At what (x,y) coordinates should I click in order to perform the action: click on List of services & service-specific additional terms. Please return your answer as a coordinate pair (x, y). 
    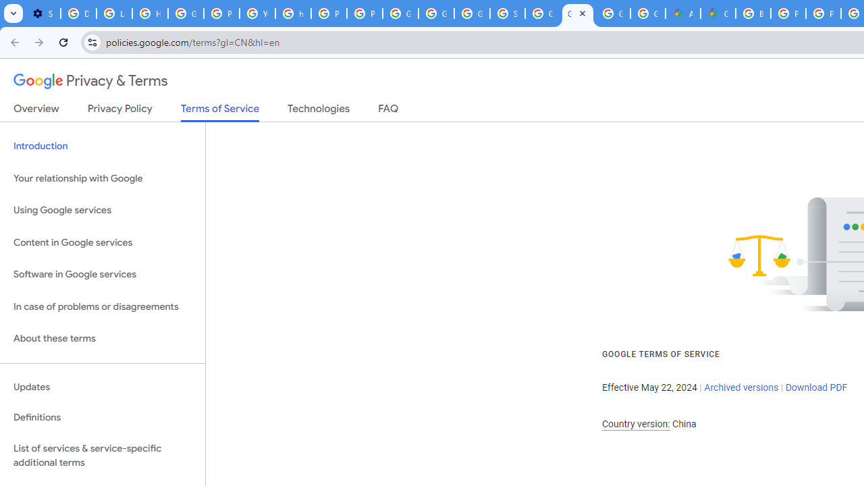
    Looking at the image, I should click on (103, 455).